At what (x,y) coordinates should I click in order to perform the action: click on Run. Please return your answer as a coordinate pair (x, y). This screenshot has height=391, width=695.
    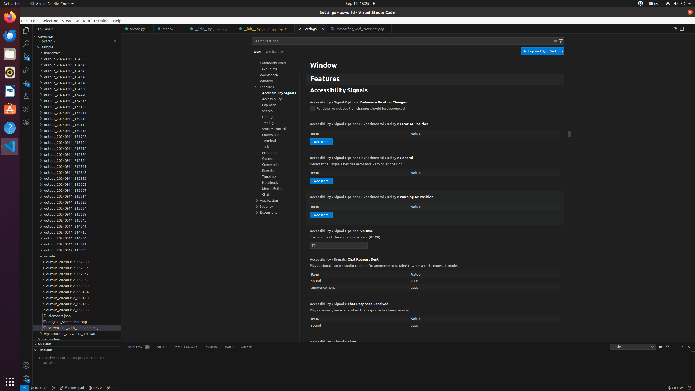
    Looking at the image, I should click on (86, 21).